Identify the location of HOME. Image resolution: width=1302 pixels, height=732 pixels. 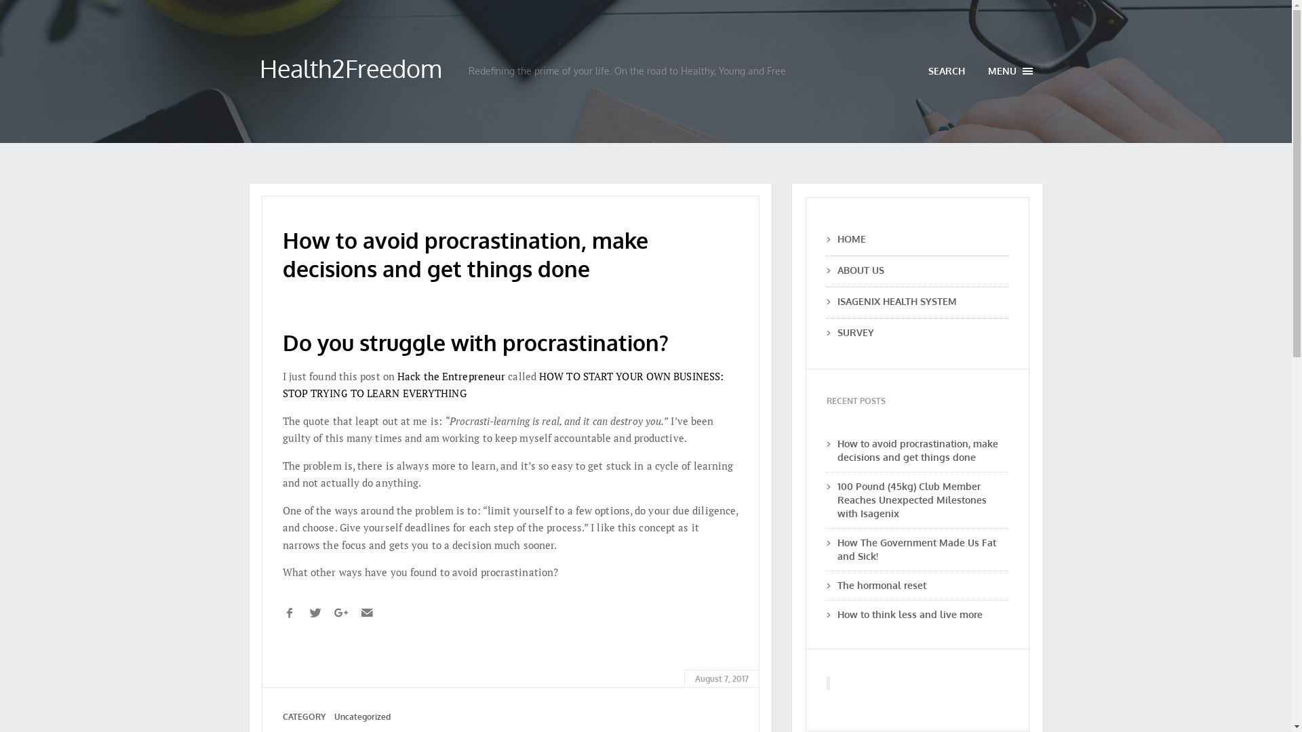
(922, 239).